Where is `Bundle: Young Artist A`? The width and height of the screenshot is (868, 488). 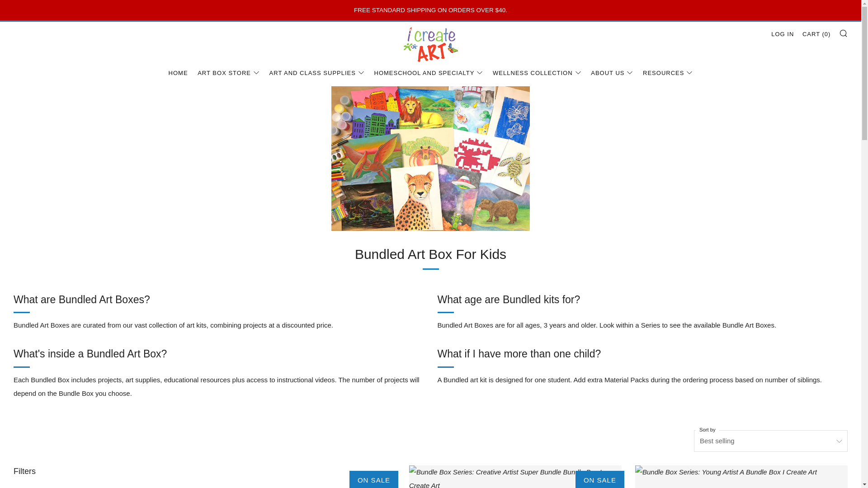 Bundle: Young Artist A is located at coordinates (741, 477).